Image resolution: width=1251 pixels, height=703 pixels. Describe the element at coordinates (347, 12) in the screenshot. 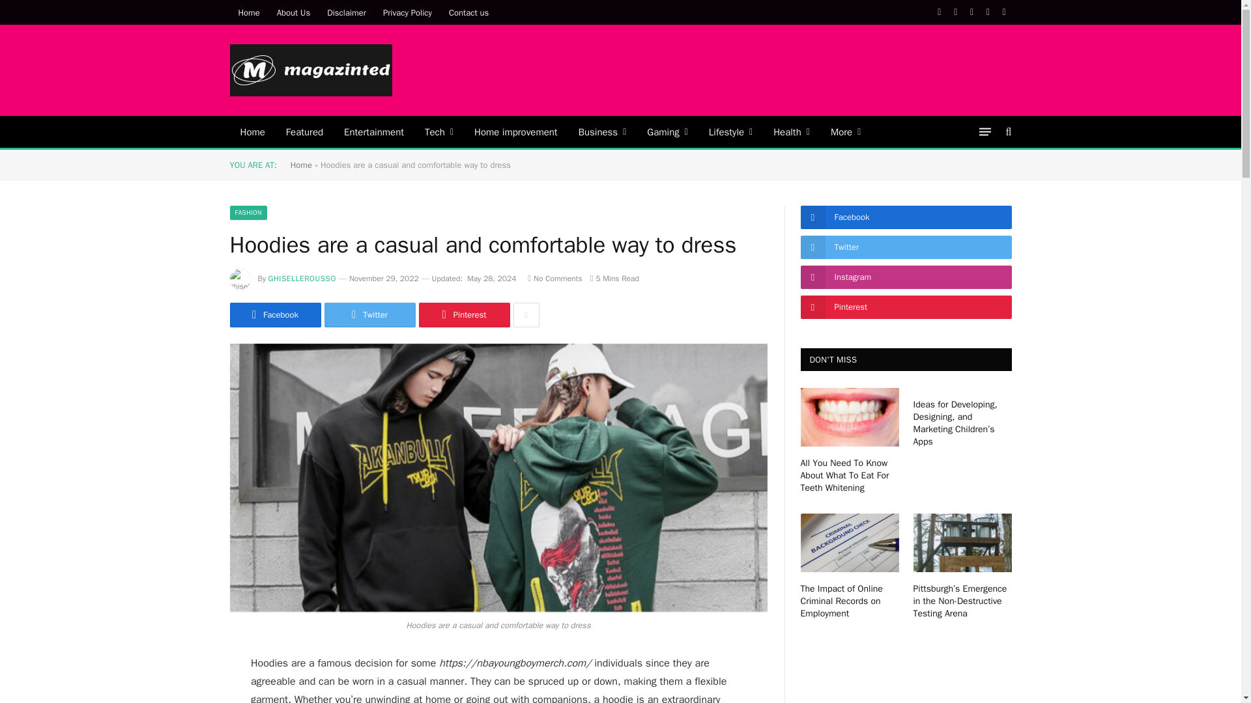

I see `Disclaimer` at that location.